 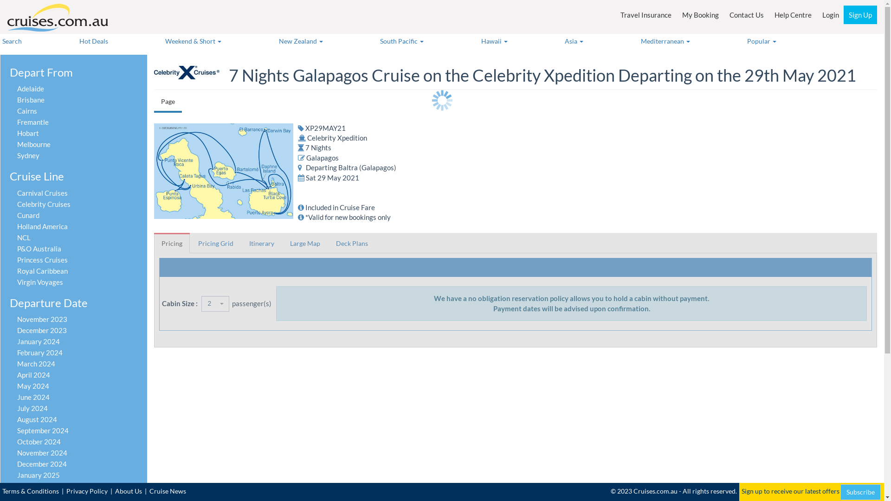 What do you see at coordinates (45, 204) in the screenshot?
I see `Celebrity Cruises` at bounding box center [45, 204].